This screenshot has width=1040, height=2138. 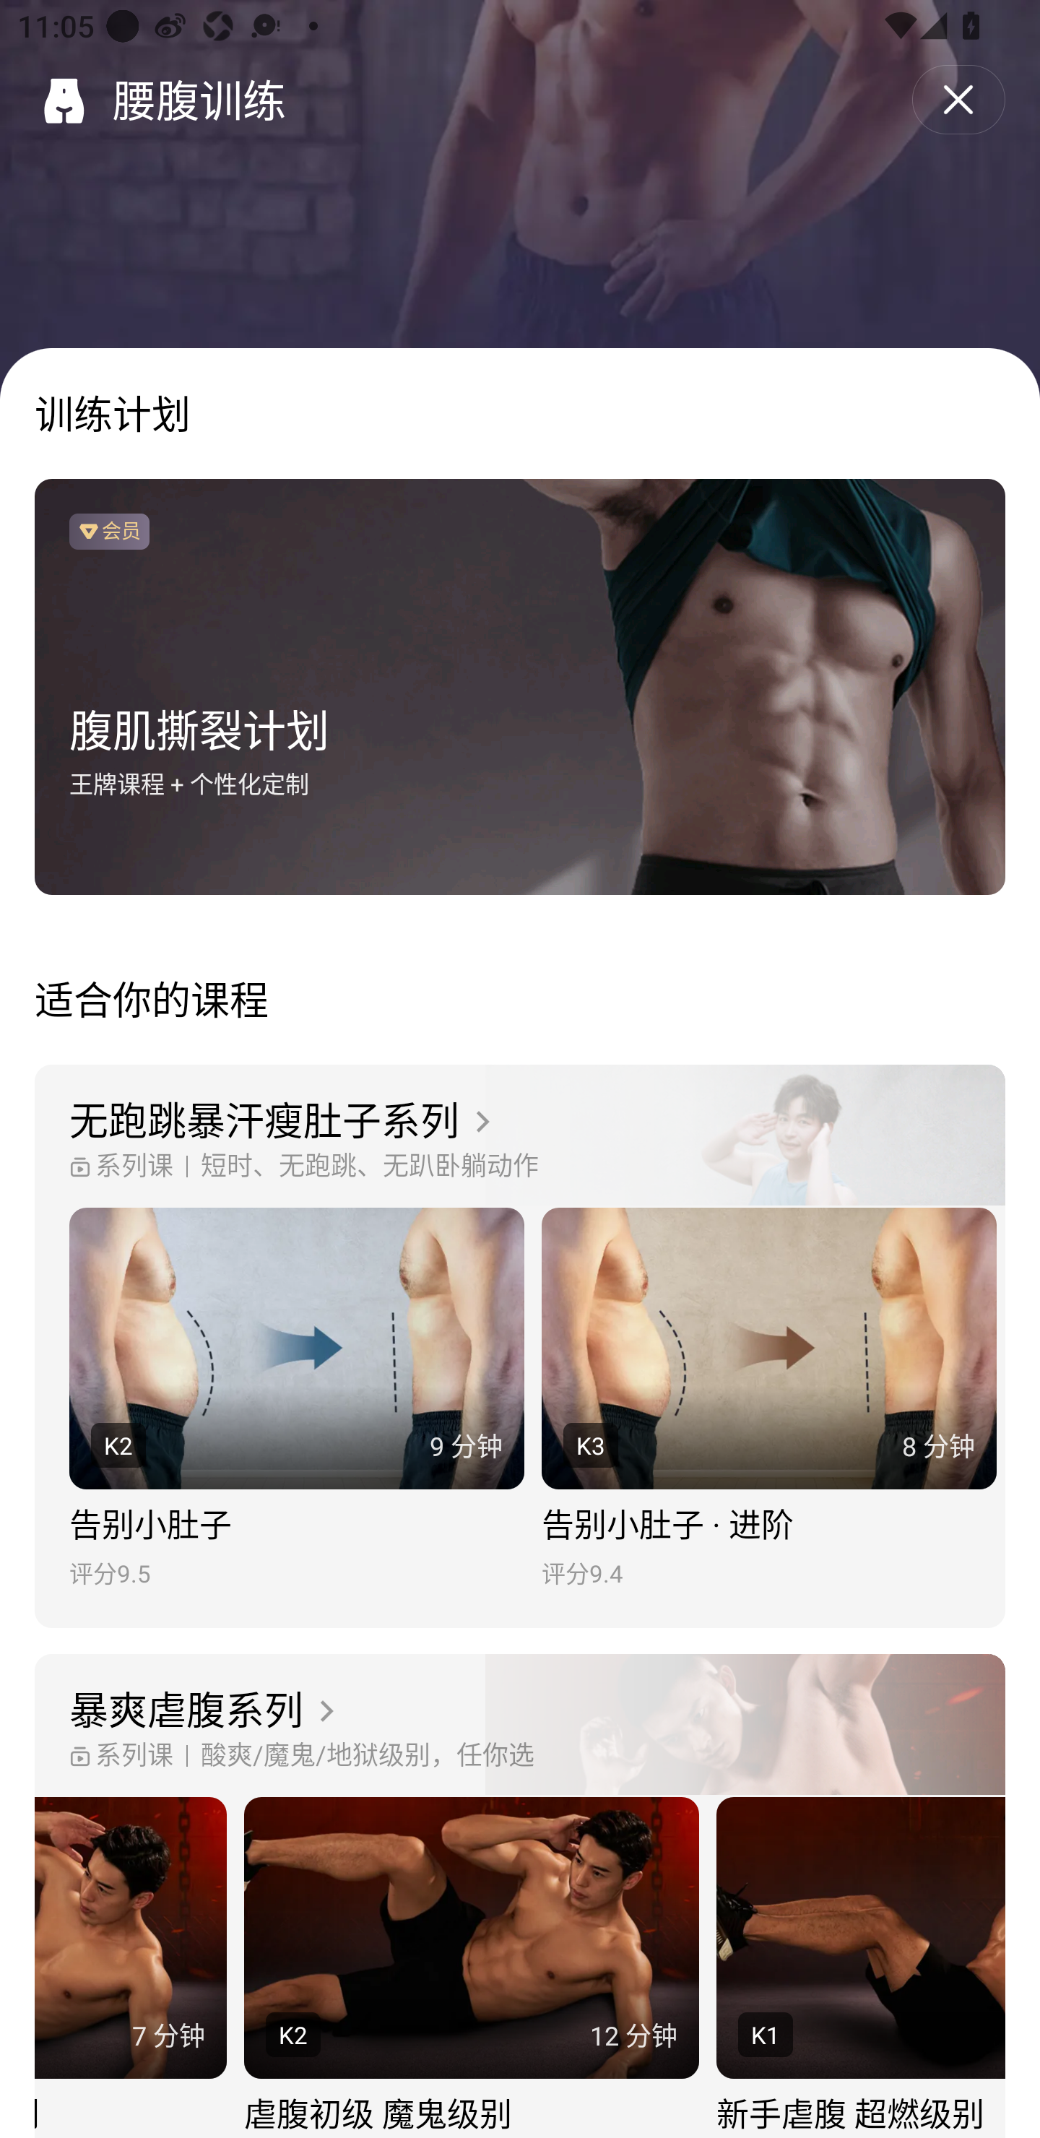 What do you see at coordinates (861, 1968) in the screenshot?
I see `K1 新手虐腹 超燃级别` at bounding box center [861, 1968].